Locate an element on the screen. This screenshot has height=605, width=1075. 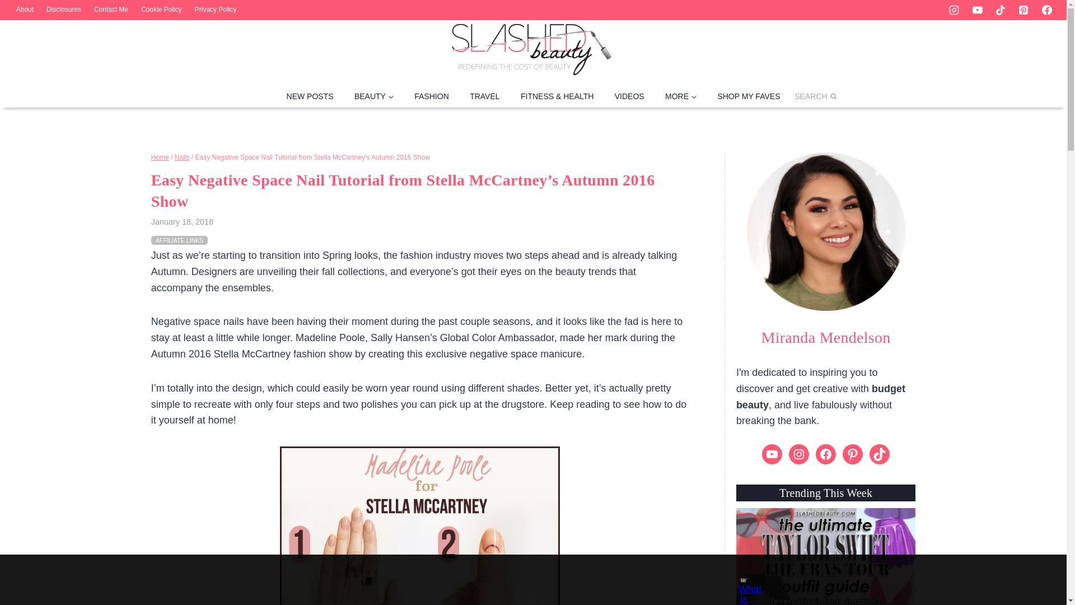
Privacy Policy is located at coordinates (215, 10).